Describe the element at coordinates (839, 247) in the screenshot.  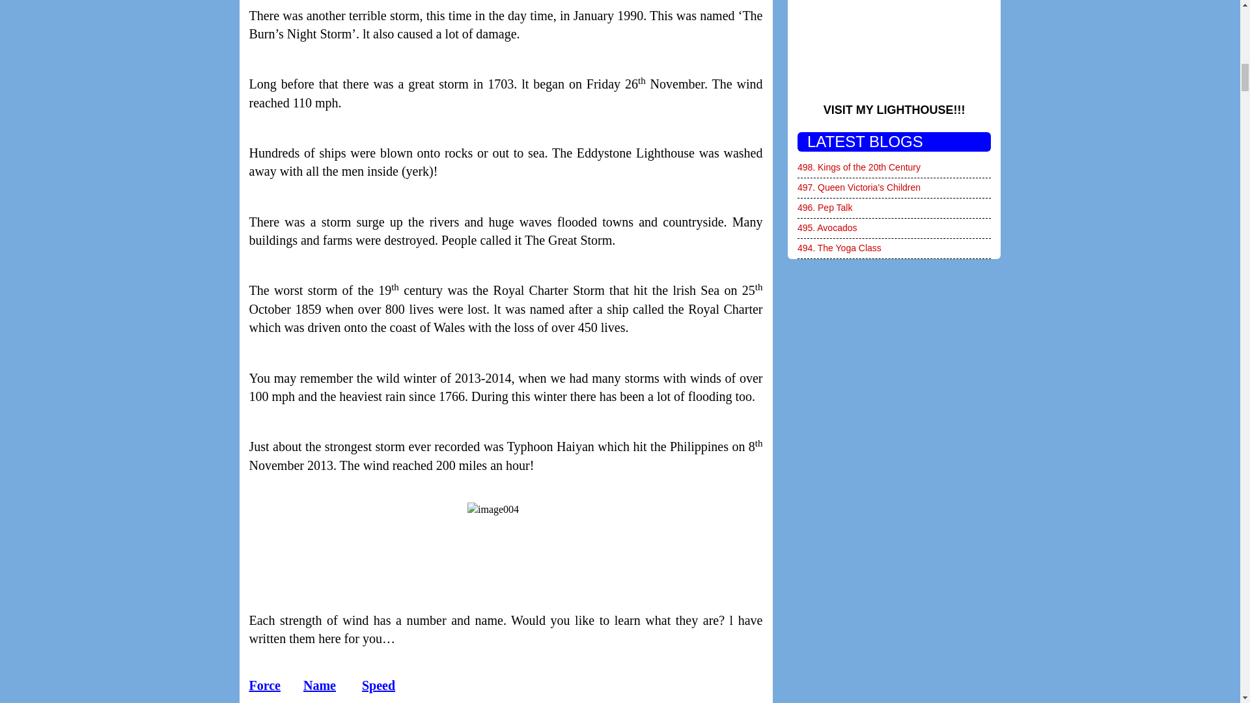
I see `494. The Yoga Class` at that location.